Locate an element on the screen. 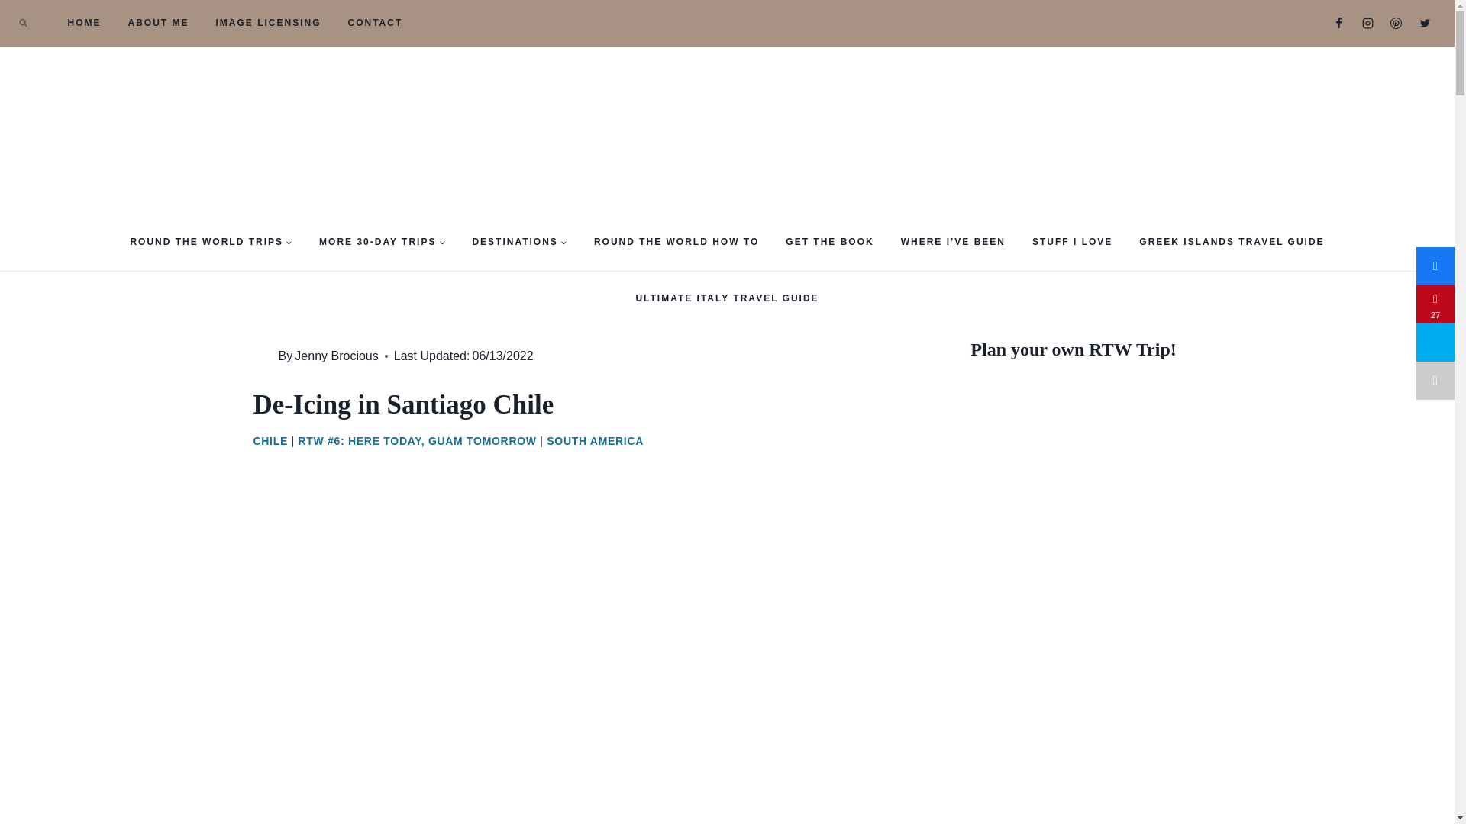  MORE 30-DAY TRIPS is located at coordinates (382, 241).